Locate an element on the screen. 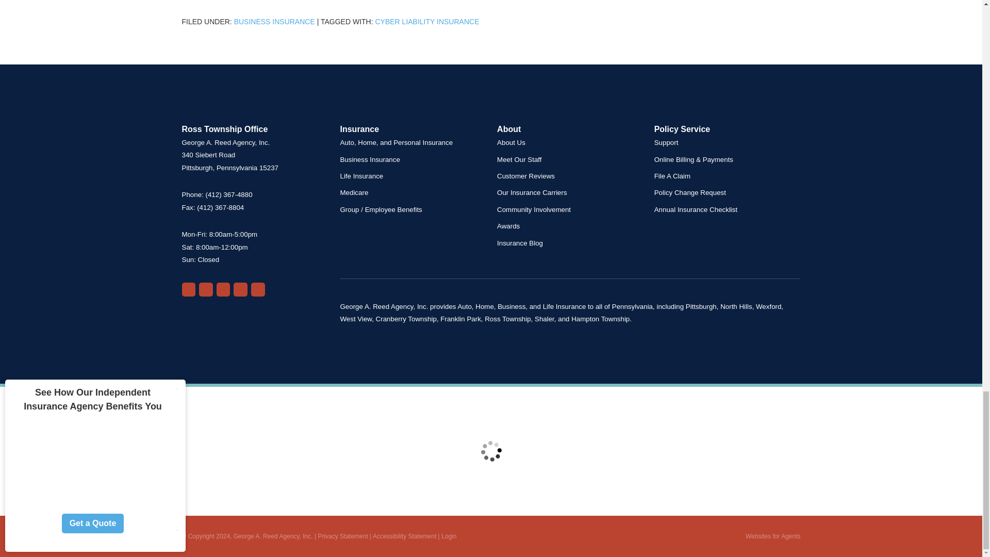 The height and width of the screenshot is (557, 990). Facebook is located at coordinates (224, 289).